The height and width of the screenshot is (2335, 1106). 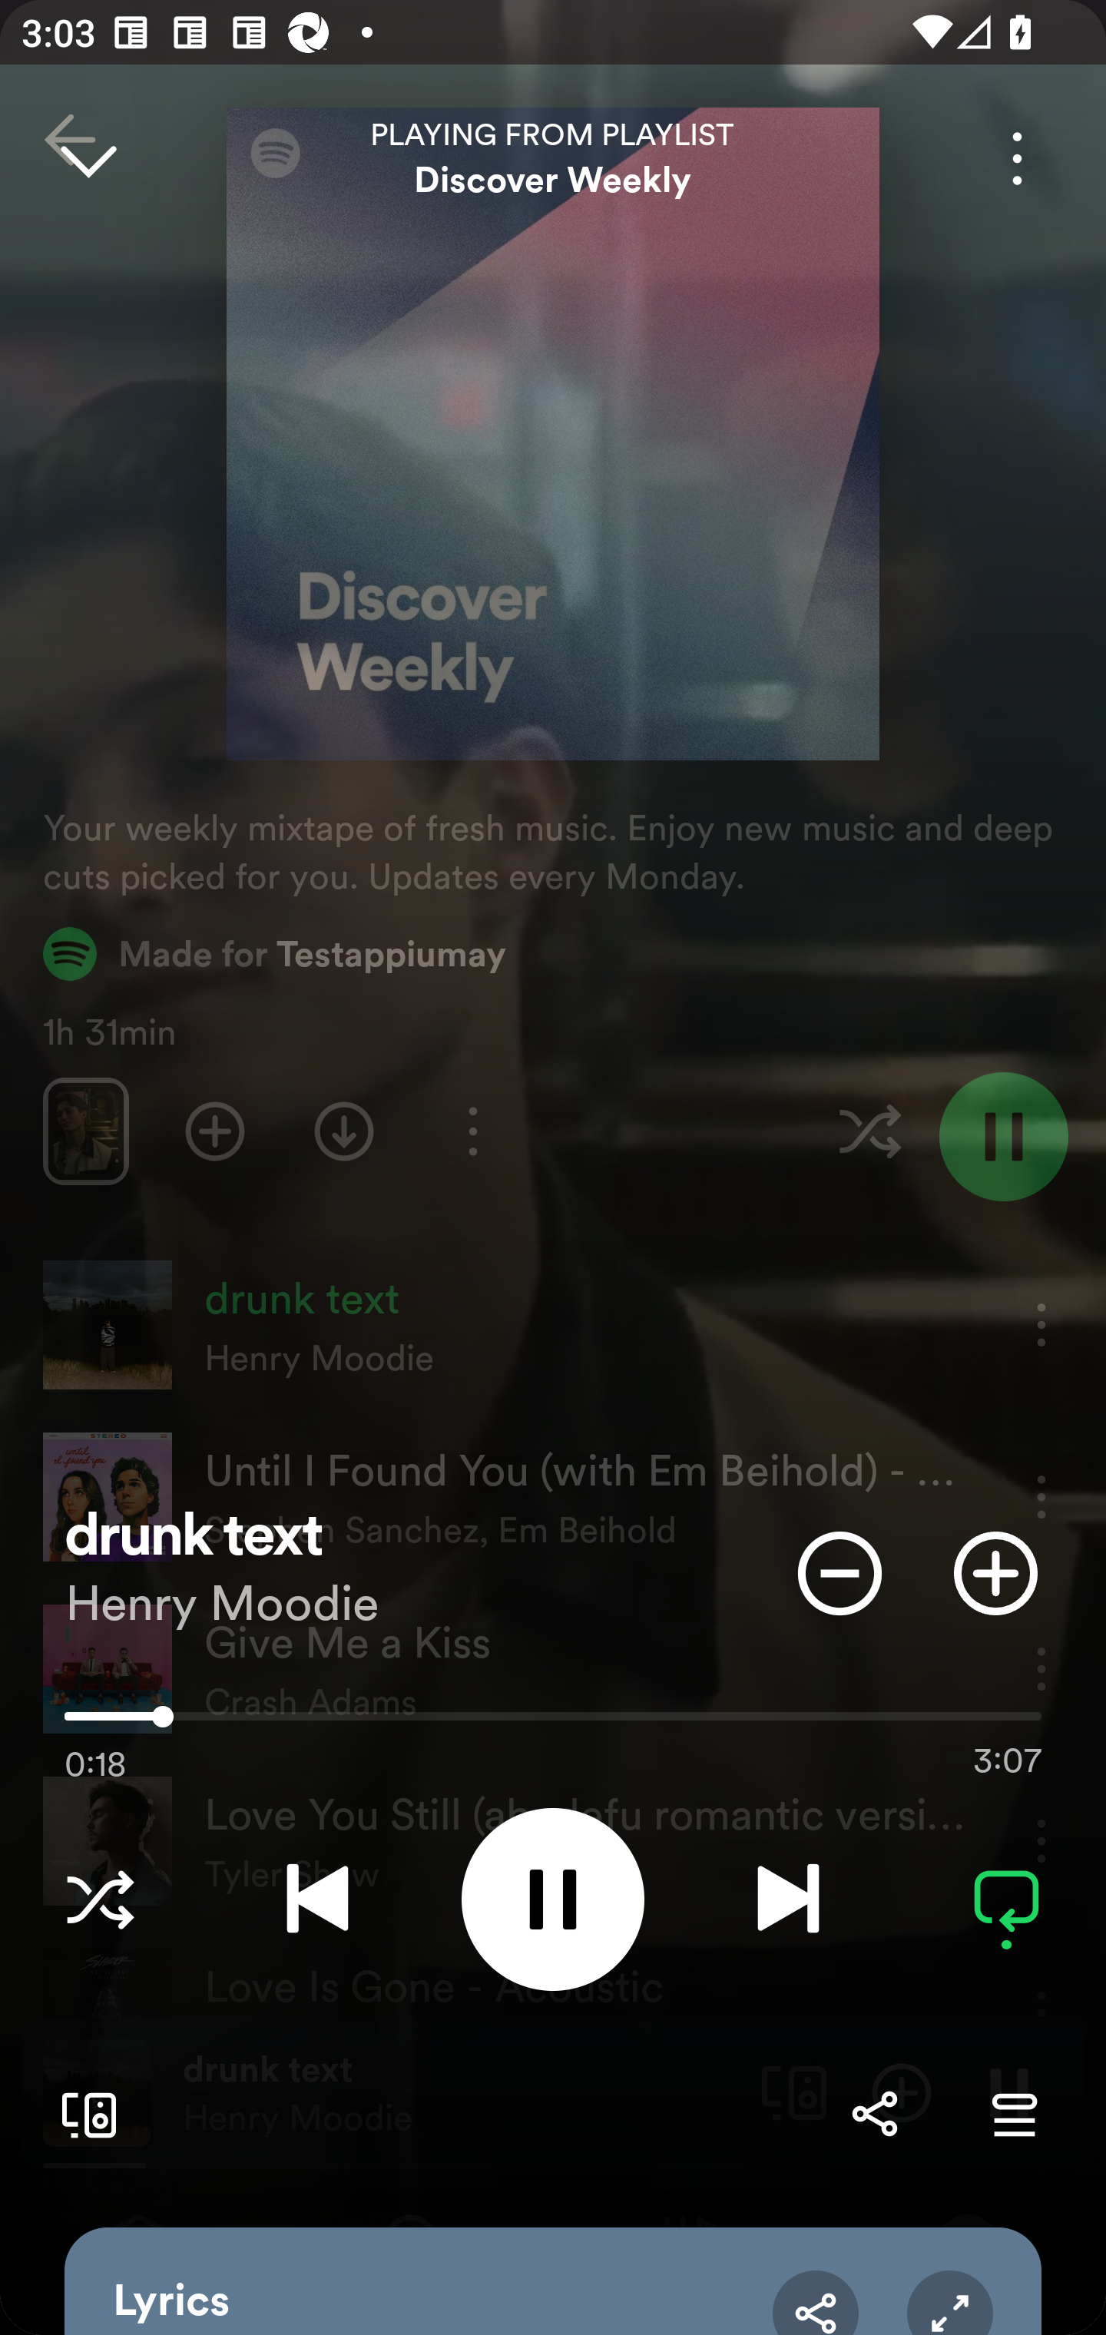 What do you see at coordinates (100, 1899) in the screenshot?
I see `Shuffle tracks` at bounding box center [100, 1899].